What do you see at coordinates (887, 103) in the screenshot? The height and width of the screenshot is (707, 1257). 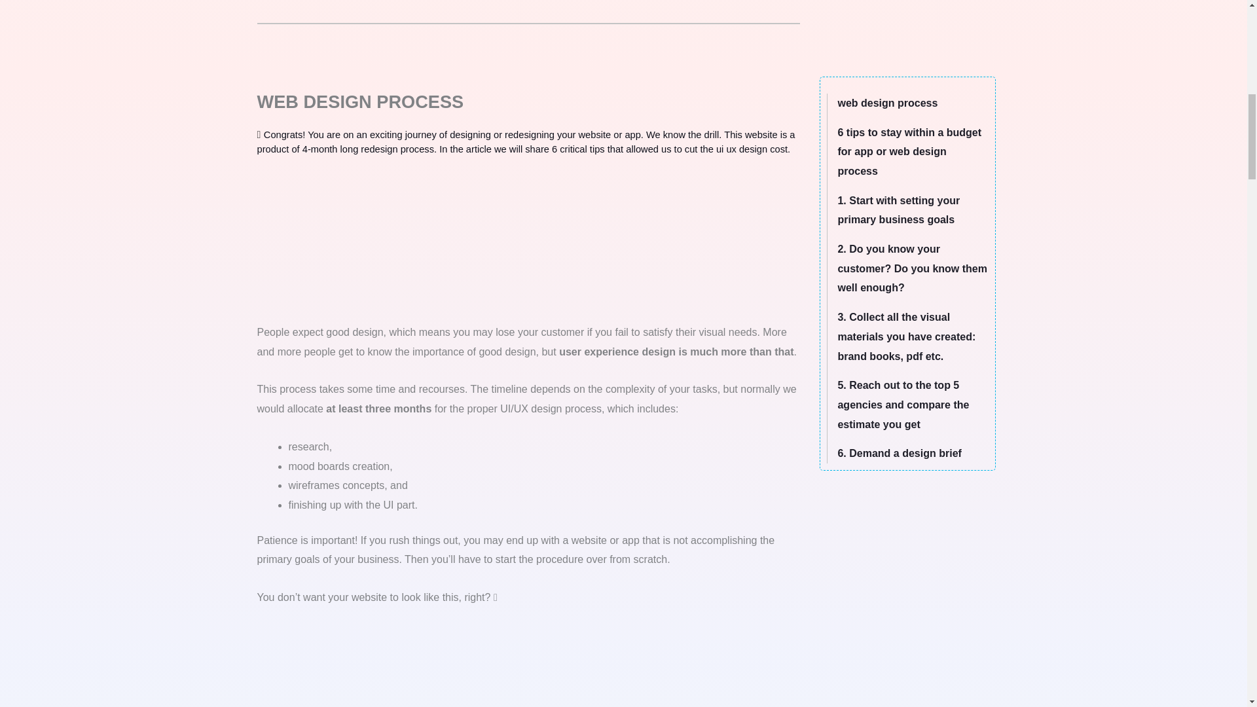 I see `web design process` at bounding box center [887, 103].